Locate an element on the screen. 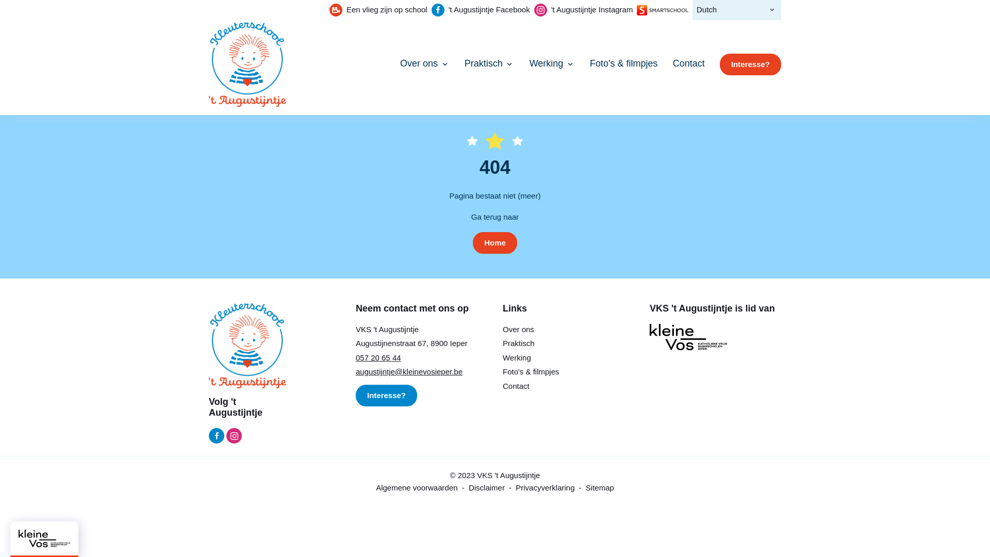  Over ons is located at coordinates (425, 63).